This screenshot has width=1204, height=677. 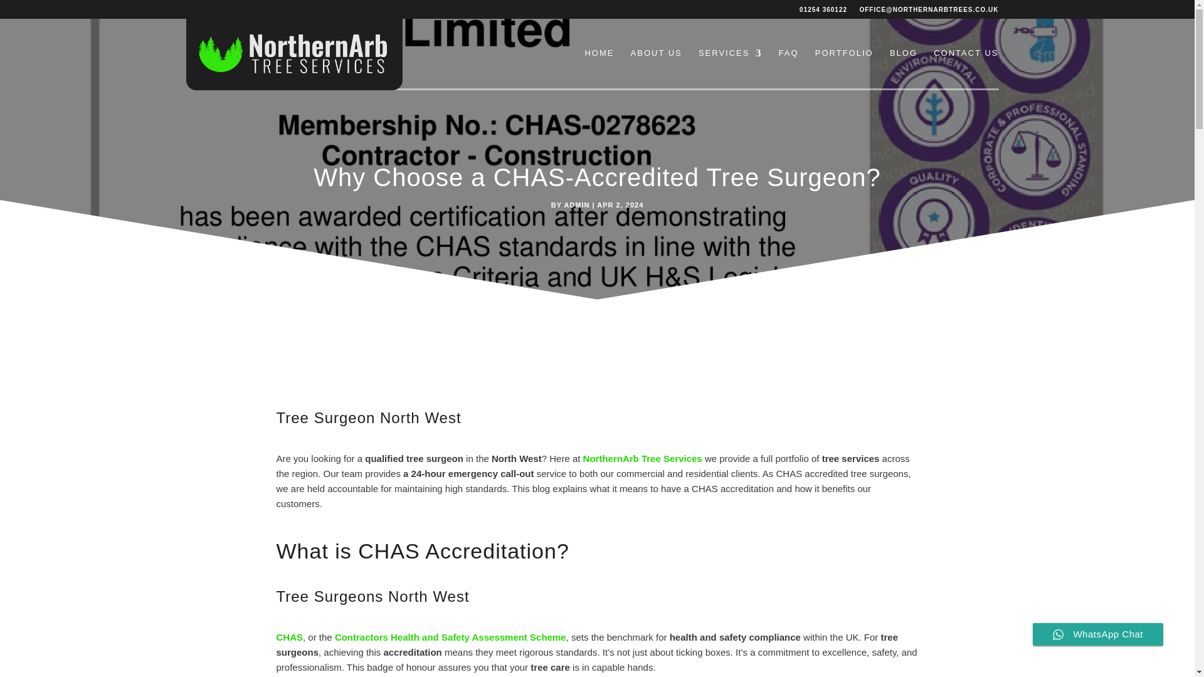 I want to click on PORTFOLIO, so click(x=844, y=68).